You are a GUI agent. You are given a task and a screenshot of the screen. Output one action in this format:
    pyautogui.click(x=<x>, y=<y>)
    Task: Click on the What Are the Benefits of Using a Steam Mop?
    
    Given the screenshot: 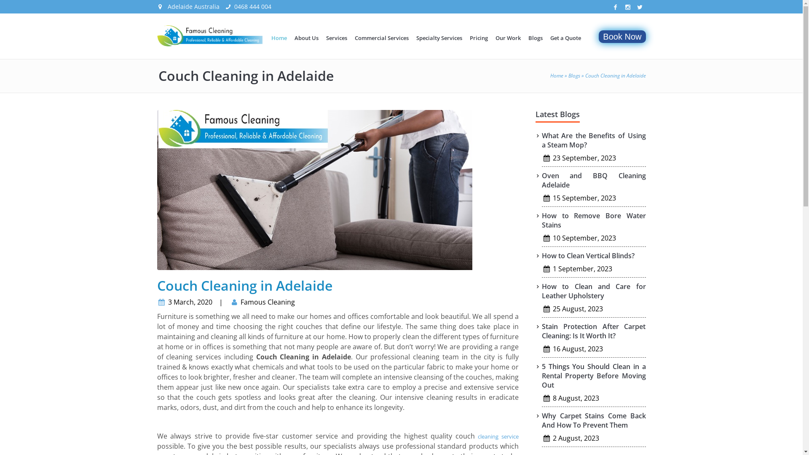 What is the action you would take?
    pyautogui.click(x=594, y=140)
    